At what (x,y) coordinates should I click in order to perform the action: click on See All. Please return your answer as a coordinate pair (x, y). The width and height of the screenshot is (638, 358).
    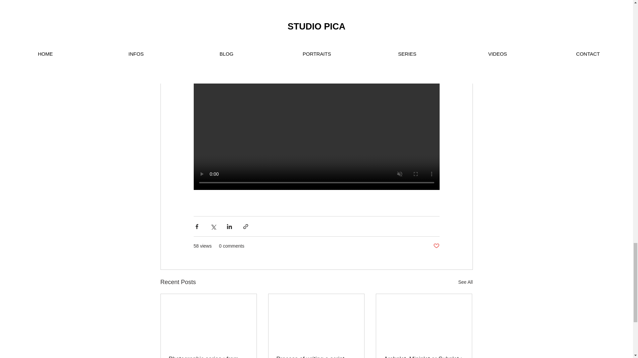
    Looking at the image, I should click on (465, 282).